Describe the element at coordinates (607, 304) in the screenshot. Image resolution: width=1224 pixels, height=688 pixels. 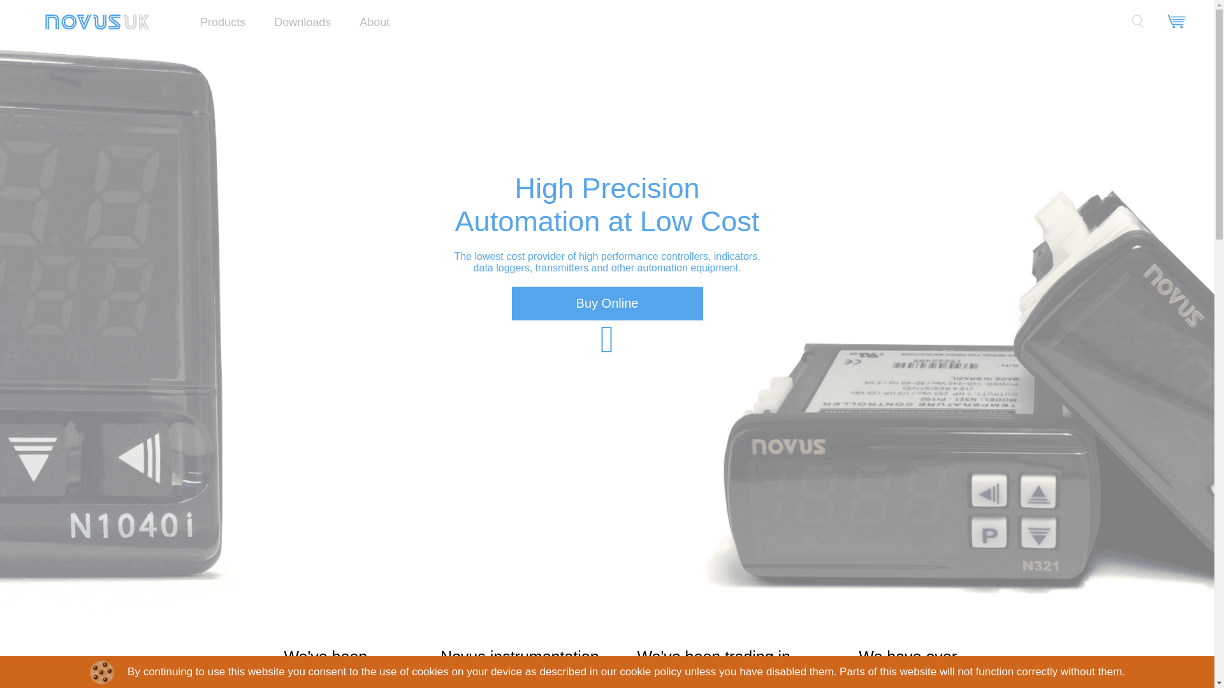
I see `Buy Online` at that location.